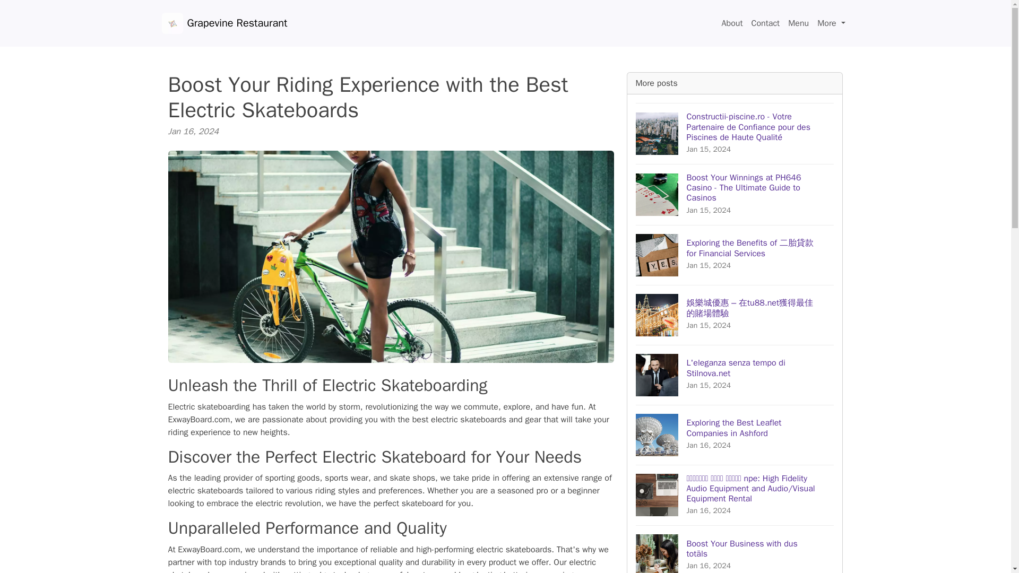 The width and height of the screenshot is (1019, 573). Describe the element at coordinates (831, 23) in the screenshot. I see `Menu` at that location.